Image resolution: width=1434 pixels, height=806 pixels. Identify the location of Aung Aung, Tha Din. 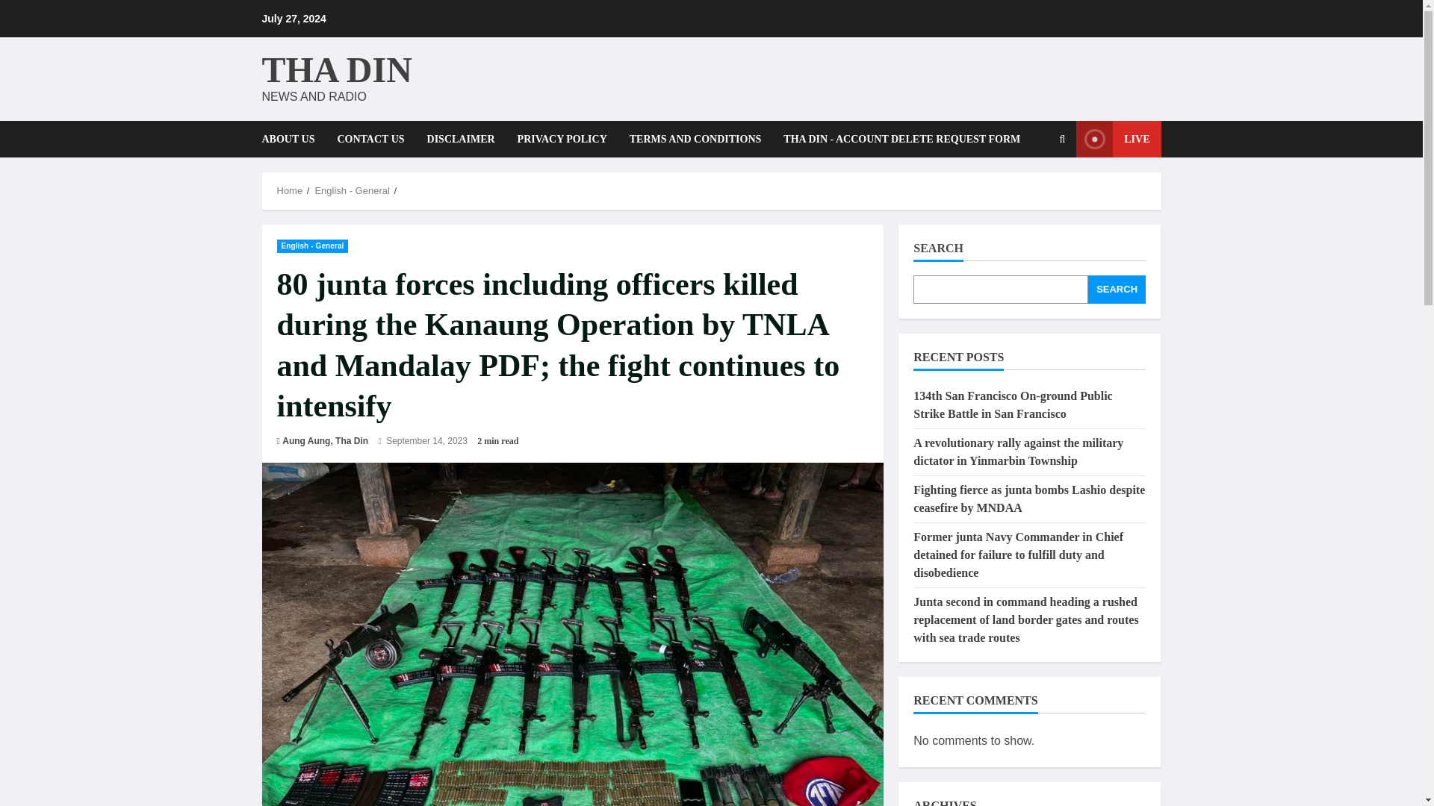
(326, 441).